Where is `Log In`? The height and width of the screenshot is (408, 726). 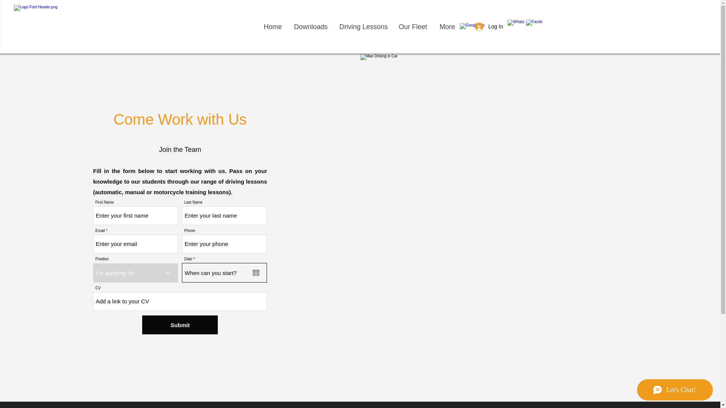
Log In is located at coordinates (484, 26).